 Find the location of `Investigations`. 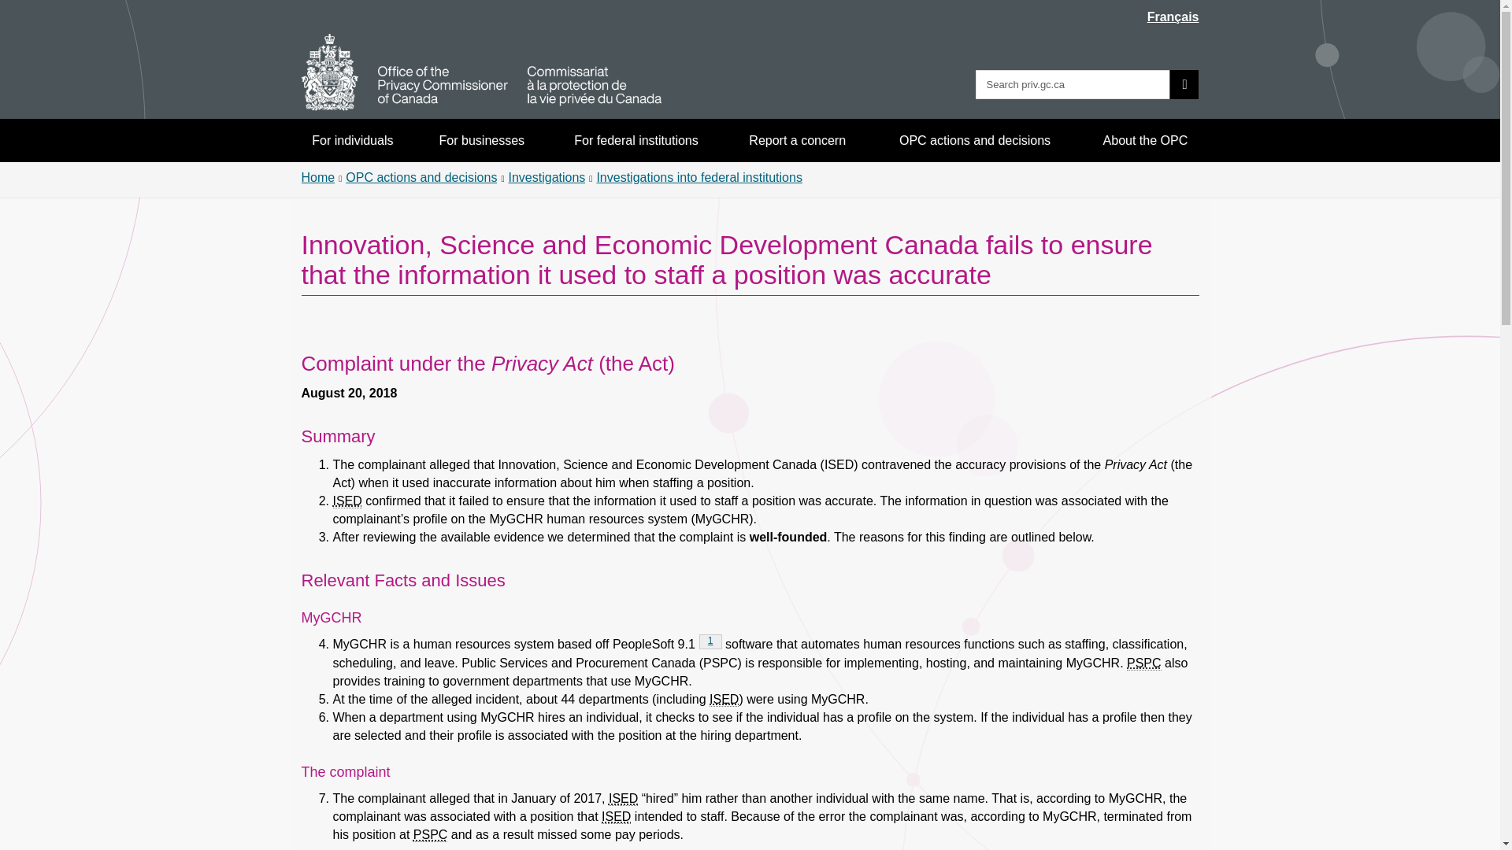

Investigations is located at coordinates (547, 178).